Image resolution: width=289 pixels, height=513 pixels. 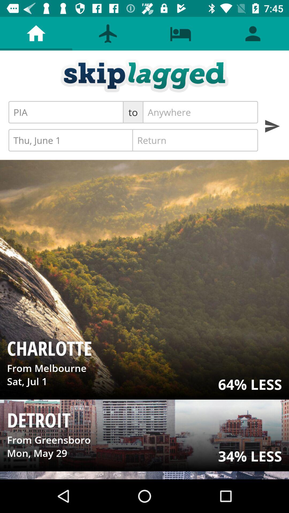 I want to click on turn off the item next to the to icon, so click(x=200, y=112).